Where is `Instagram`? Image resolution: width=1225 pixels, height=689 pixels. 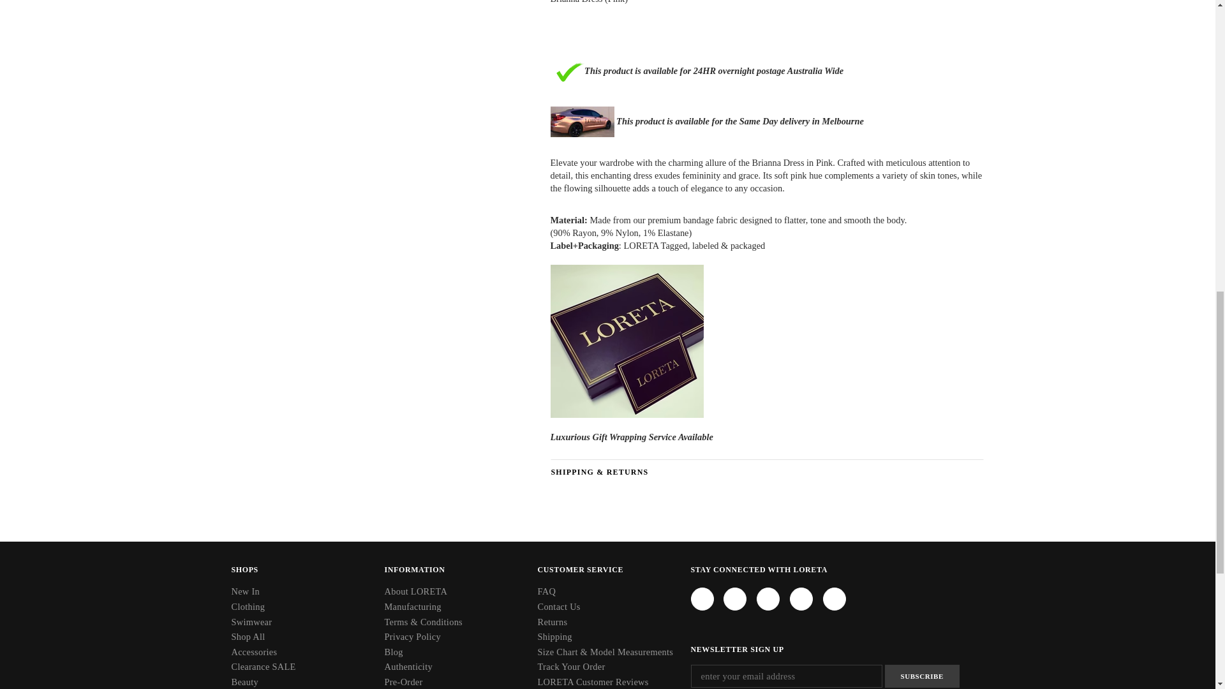 Instagram is located at coordinates (735, 598).